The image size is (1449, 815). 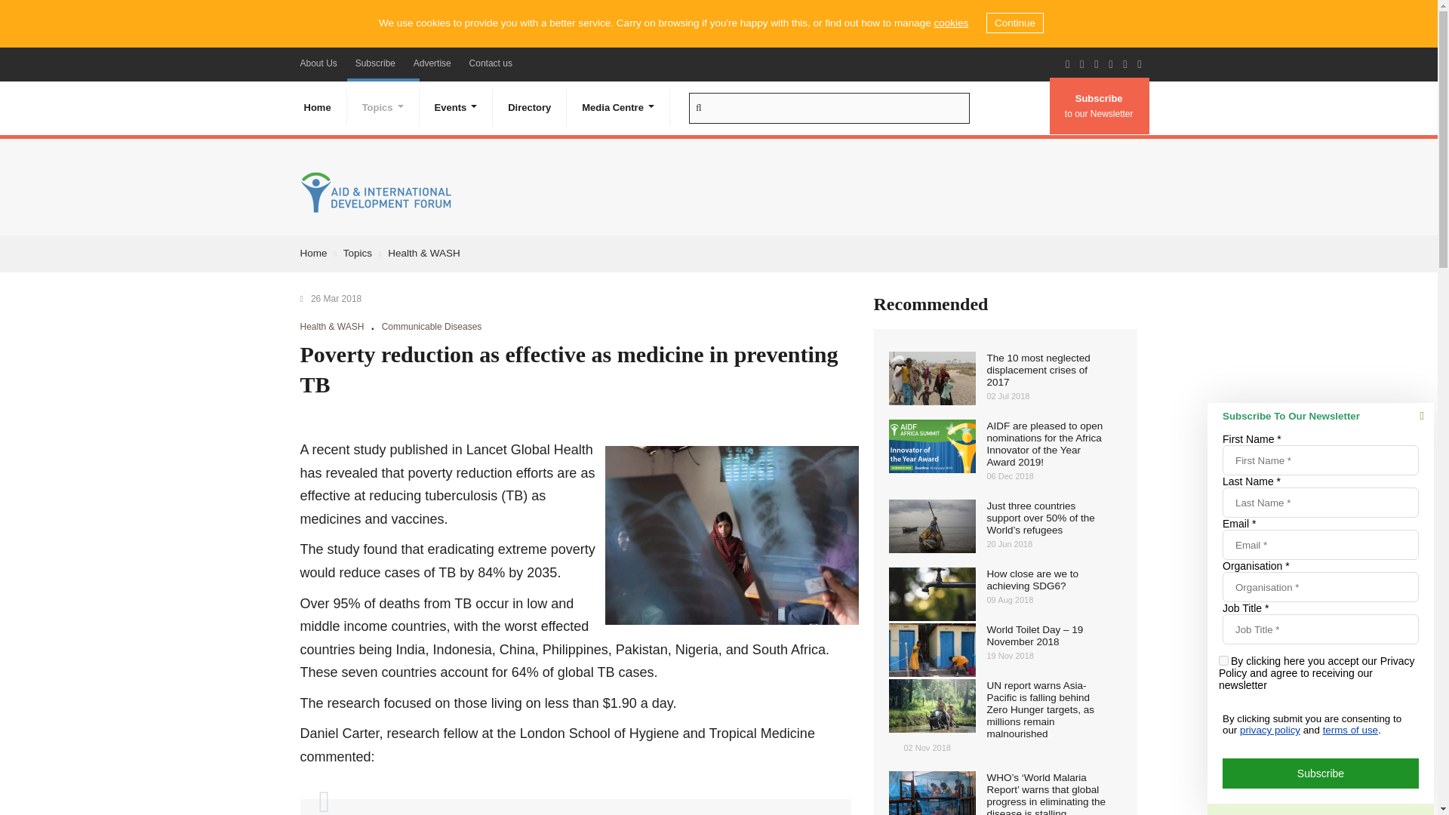 What do you see at coordinates (317, 107) in the screenshot?
I see `Home` at bounding box center [317, 107].